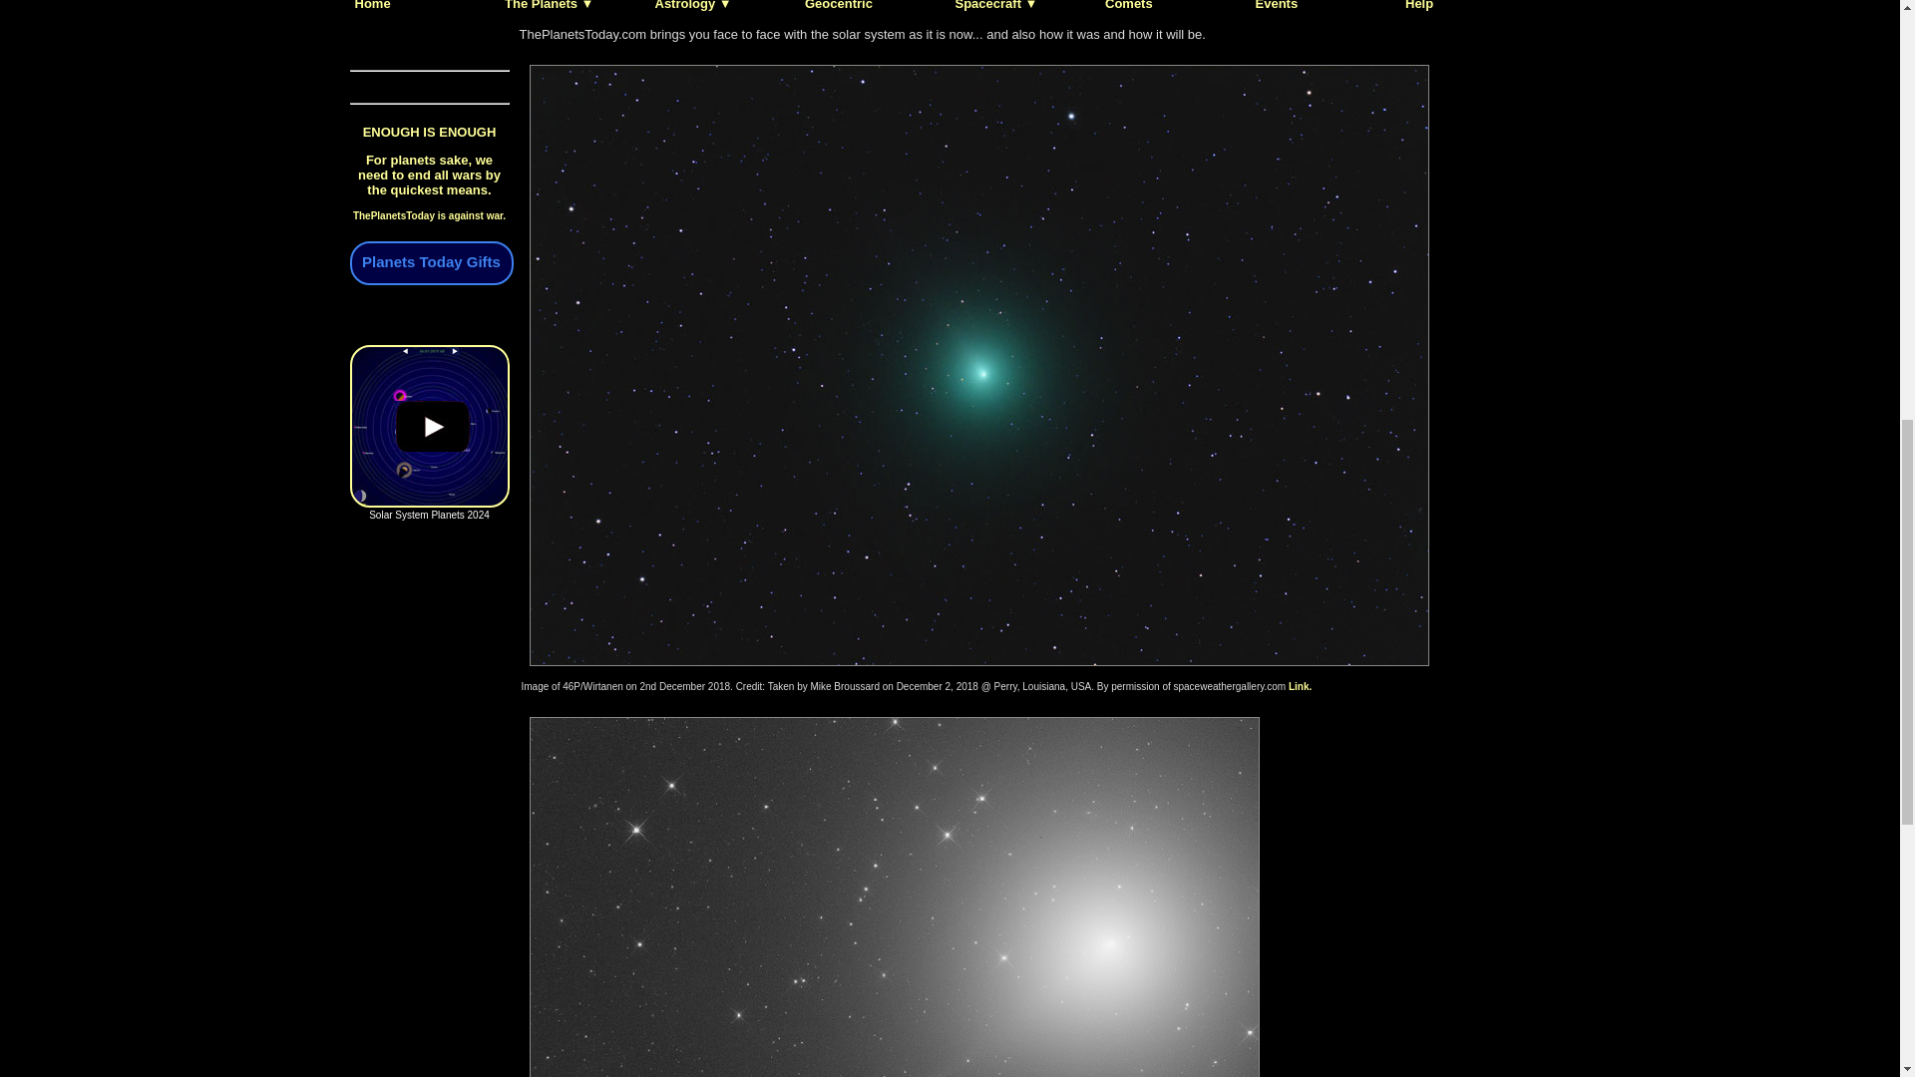 The height and width of the screenshot is (1077, 1915). What do you see at coordinates (372, 5) in the screenshot?
I see `Home` at bounding box center [372, 5].